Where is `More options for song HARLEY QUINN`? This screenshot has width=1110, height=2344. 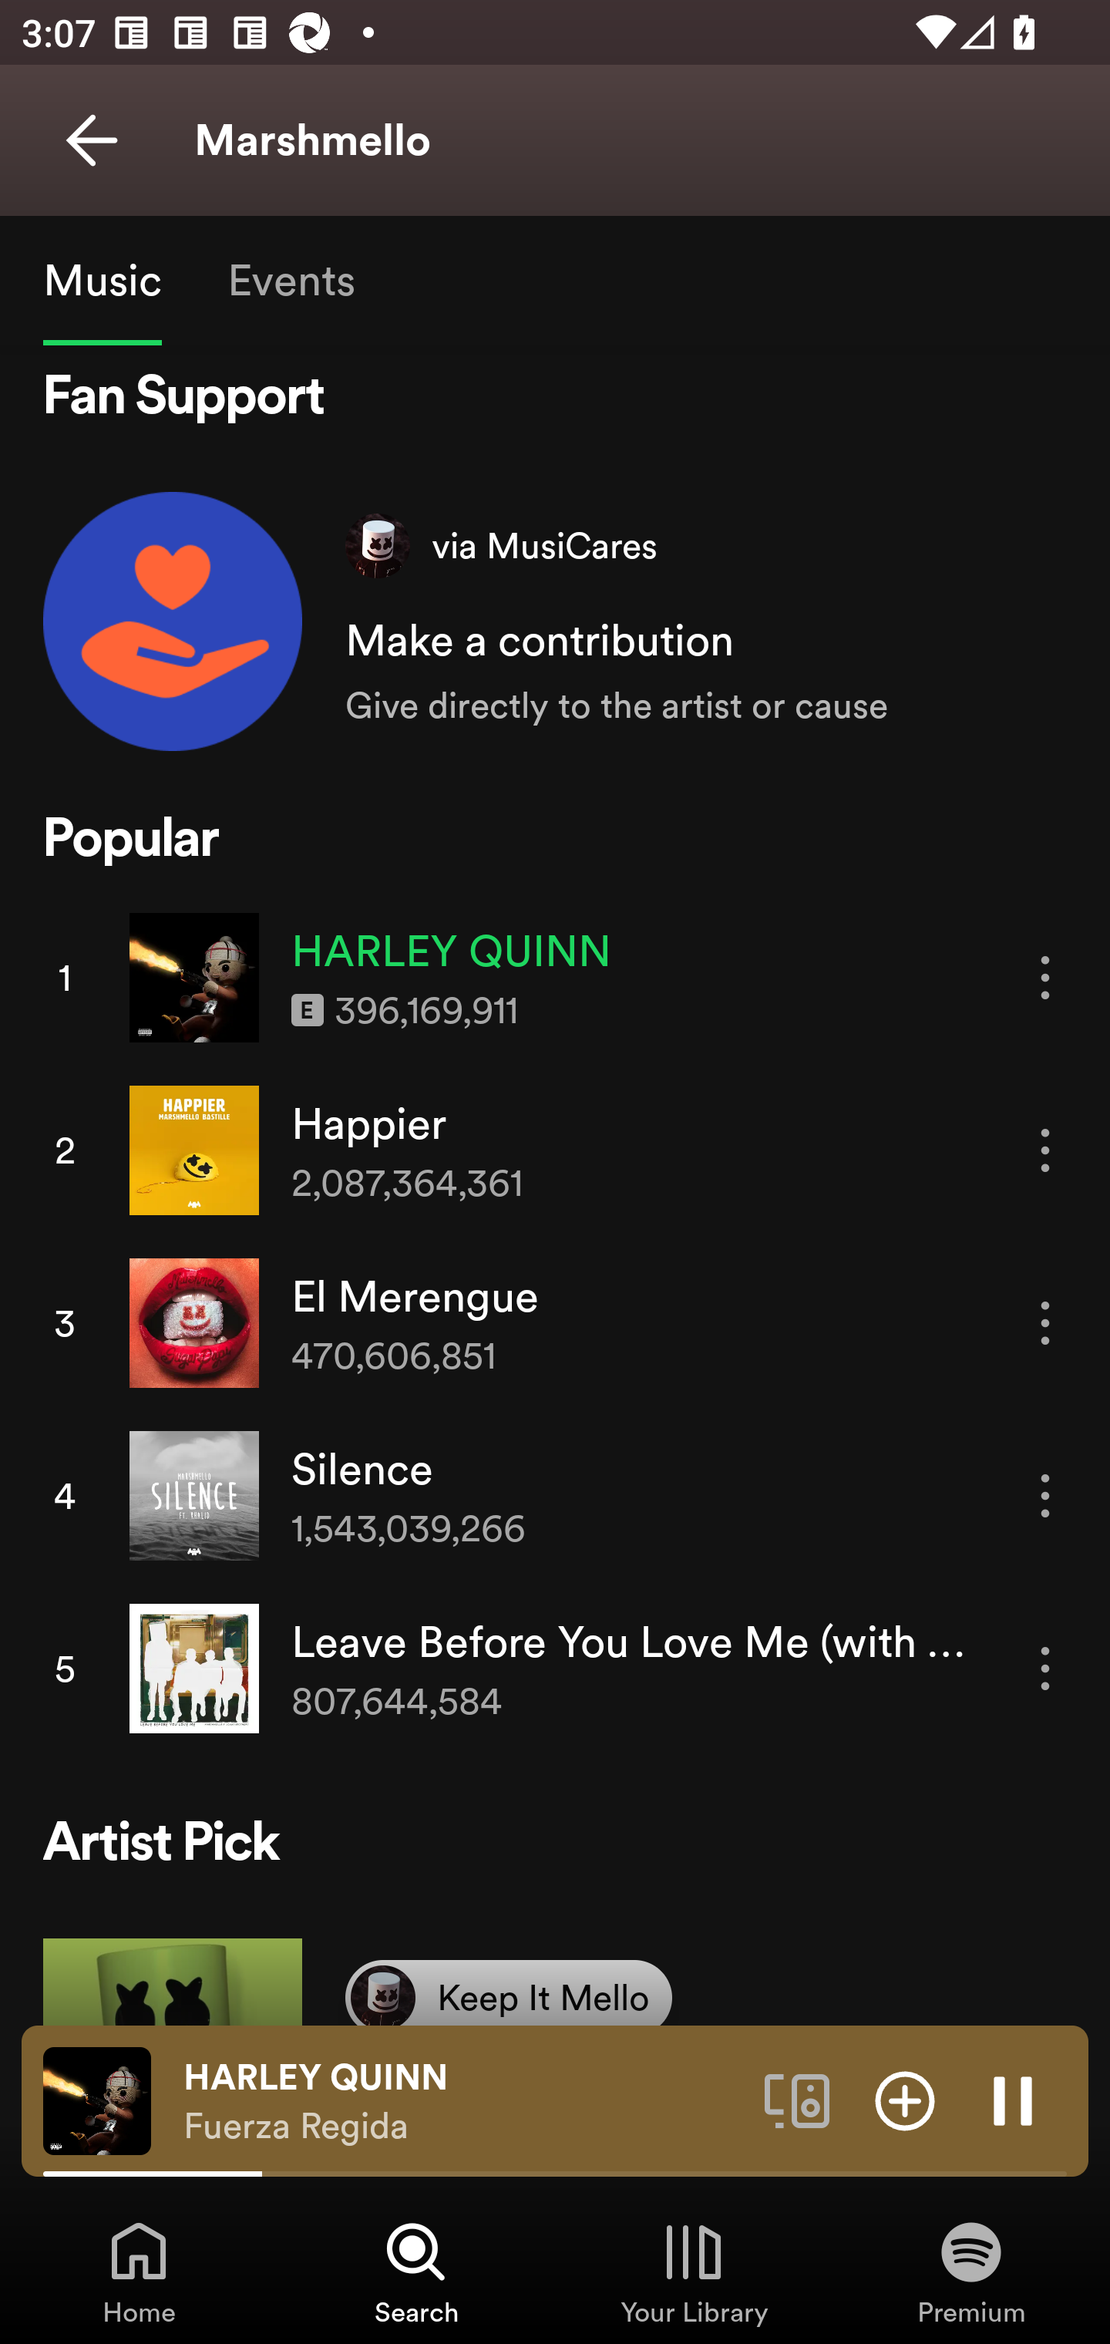 More options for song HARLEY QUINN is located at coordinates (1045, 977).